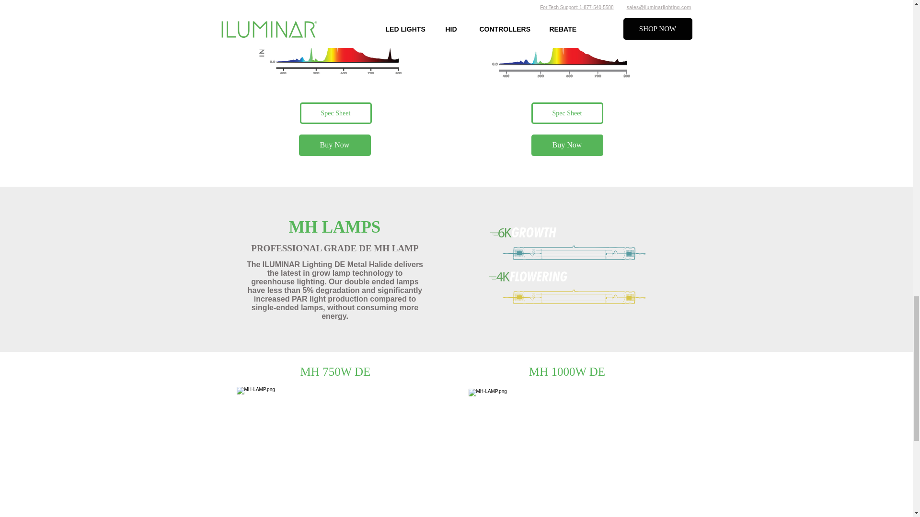 This screenshot has width=920, height=517. What do you see at coordinates (335, 113) in the screenshot?
I see `Spec Sheet` at bounding box center [335, 113].